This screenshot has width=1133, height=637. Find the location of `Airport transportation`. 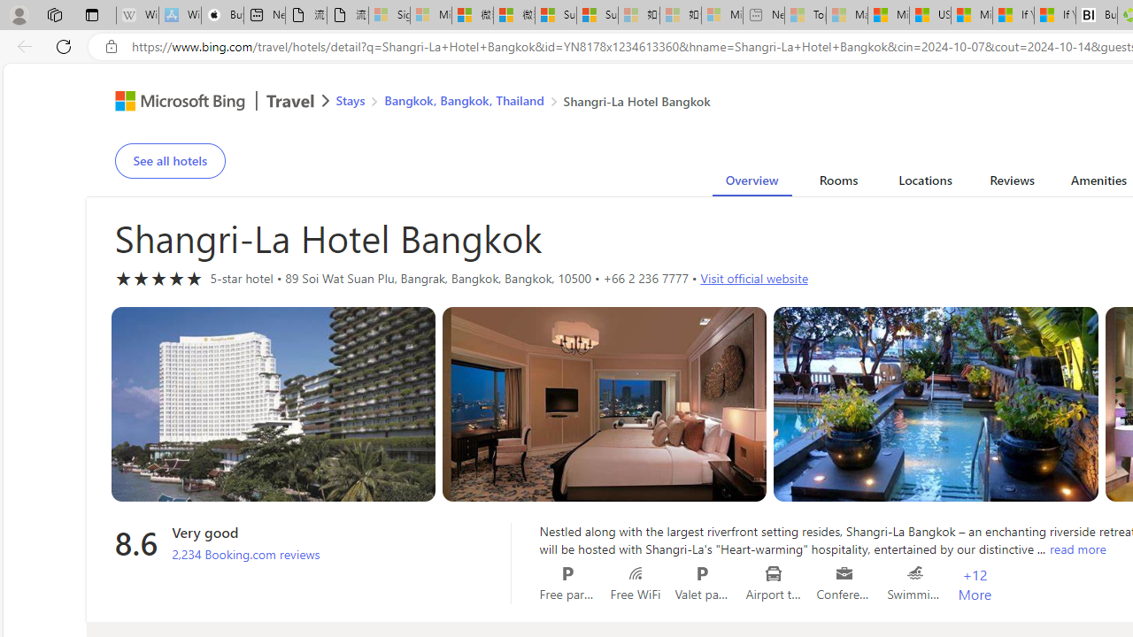

Airport transportation is located at coordinates (774, 573).